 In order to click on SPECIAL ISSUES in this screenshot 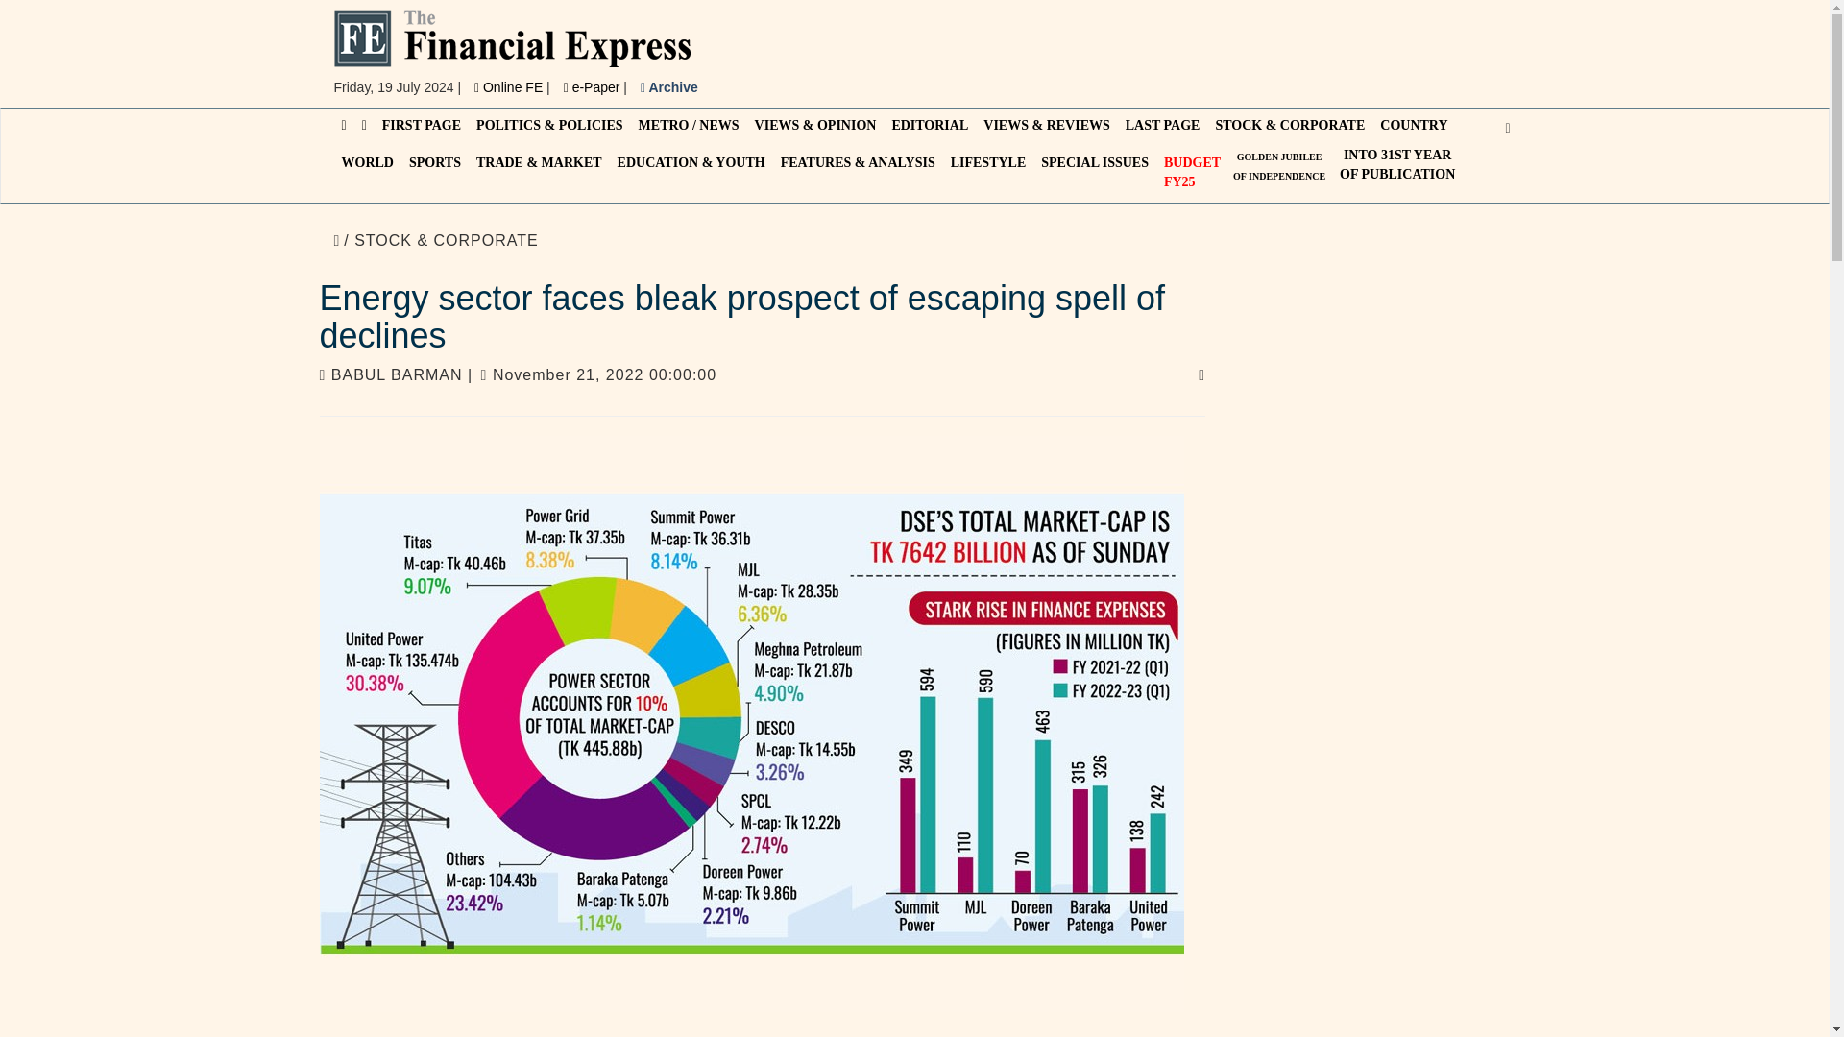, I will do `click(1396, 165)`.